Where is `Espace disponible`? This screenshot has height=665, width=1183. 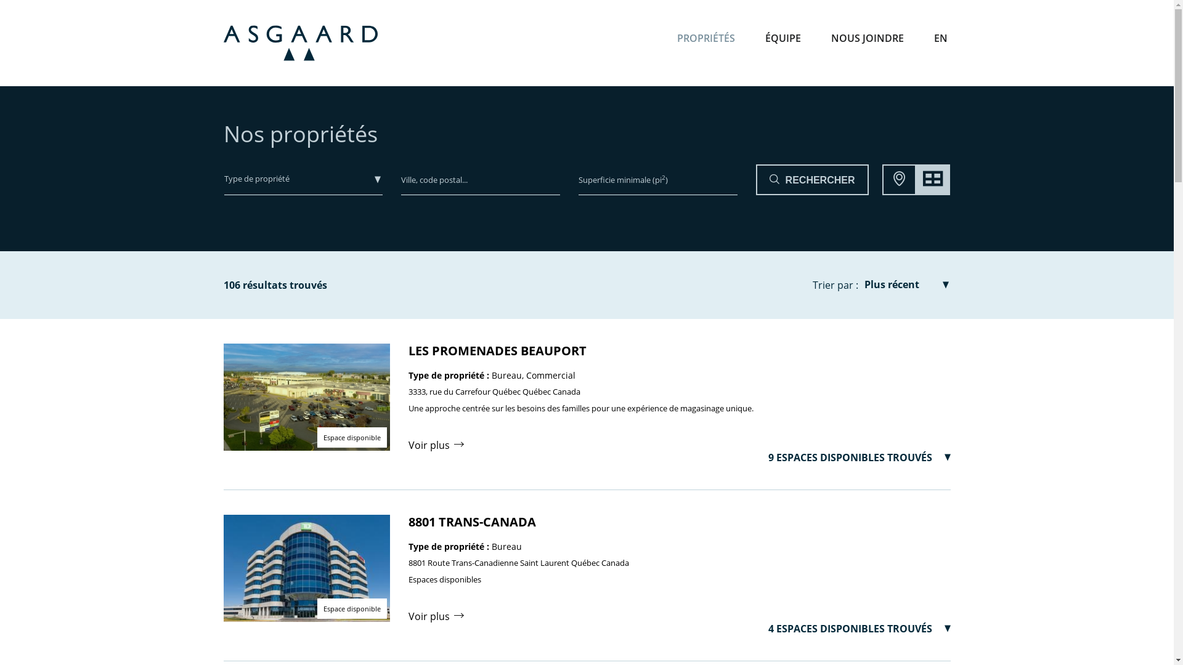
Espace disponible is located at coordinates (306, 568).